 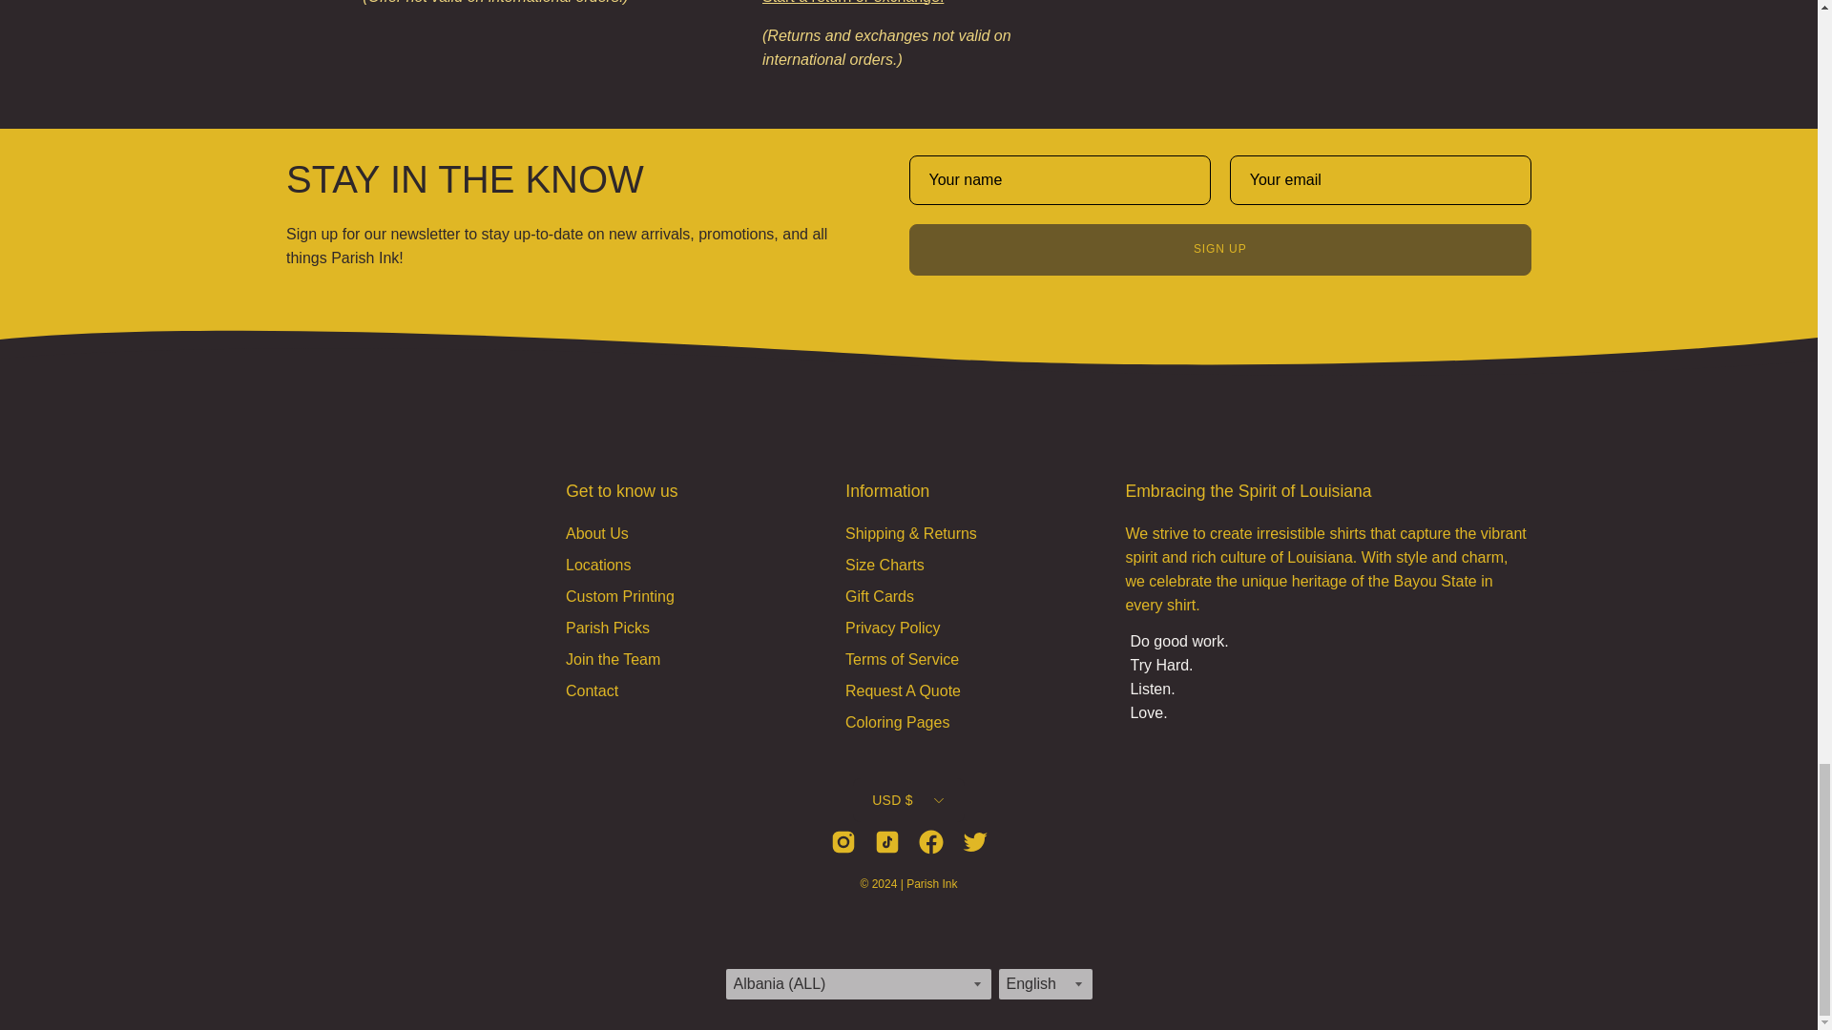 I want to click on View Parish Ink on Tiktok, so click(x=885, y=841).